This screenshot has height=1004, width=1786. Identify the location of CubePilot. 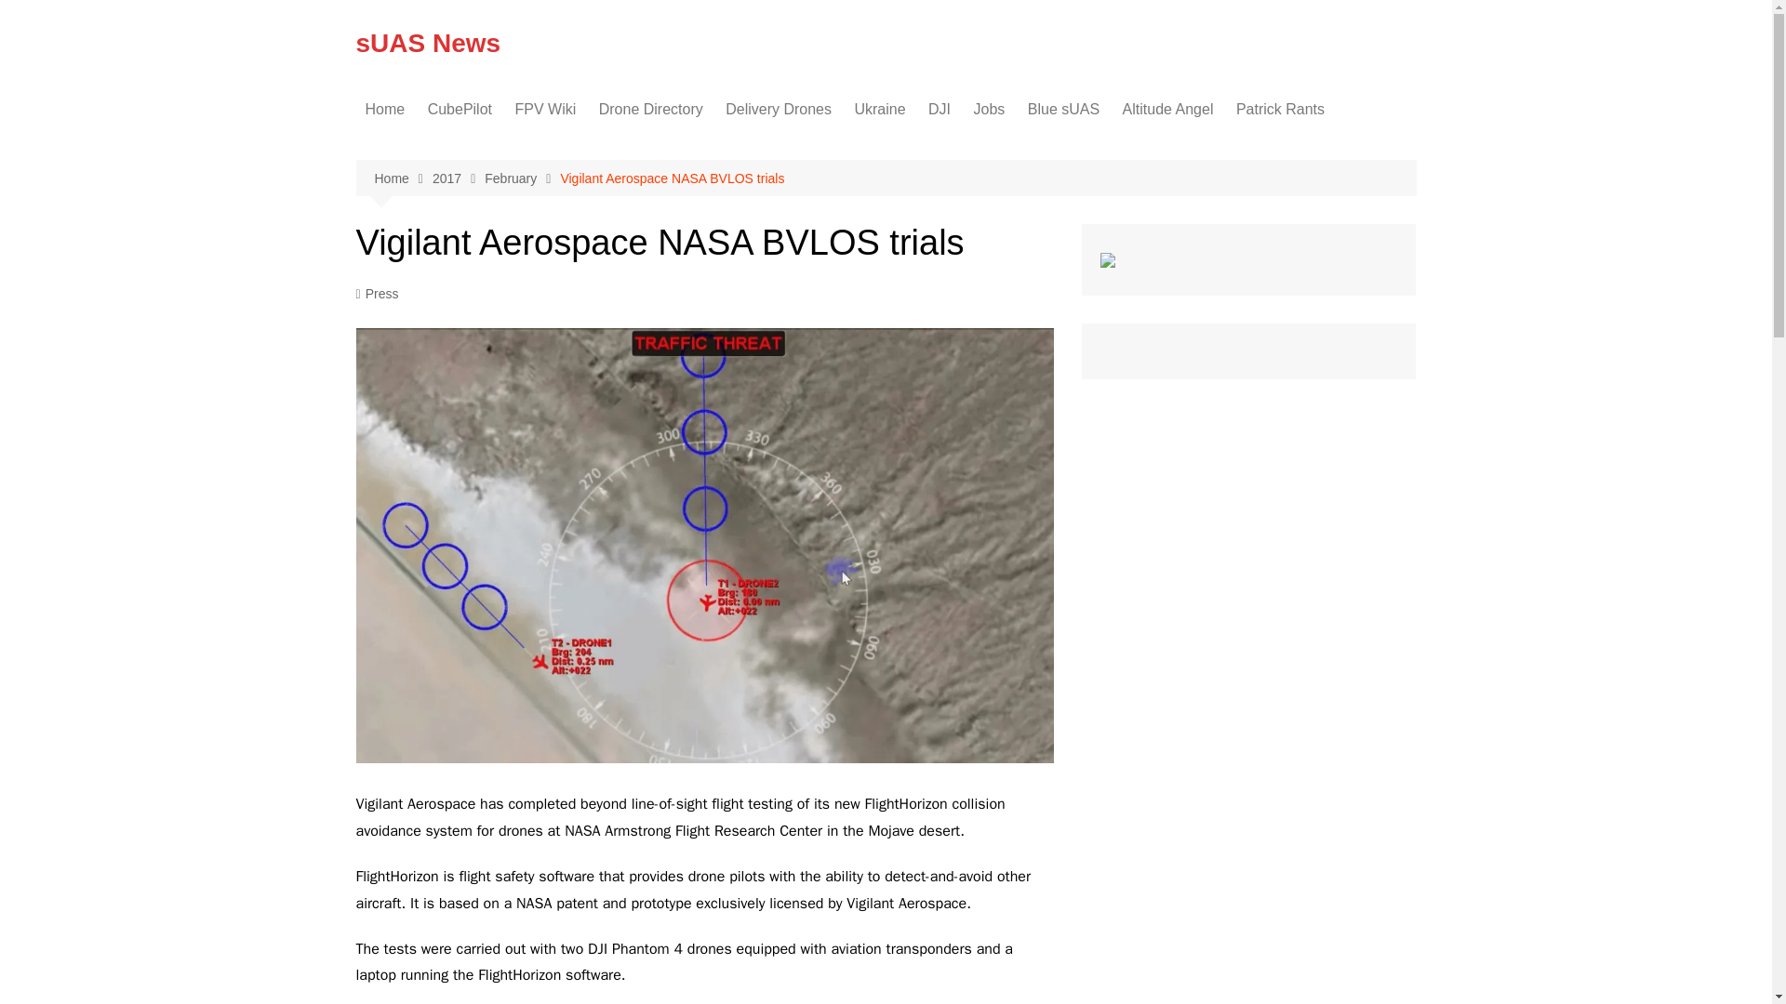
(460, 109).